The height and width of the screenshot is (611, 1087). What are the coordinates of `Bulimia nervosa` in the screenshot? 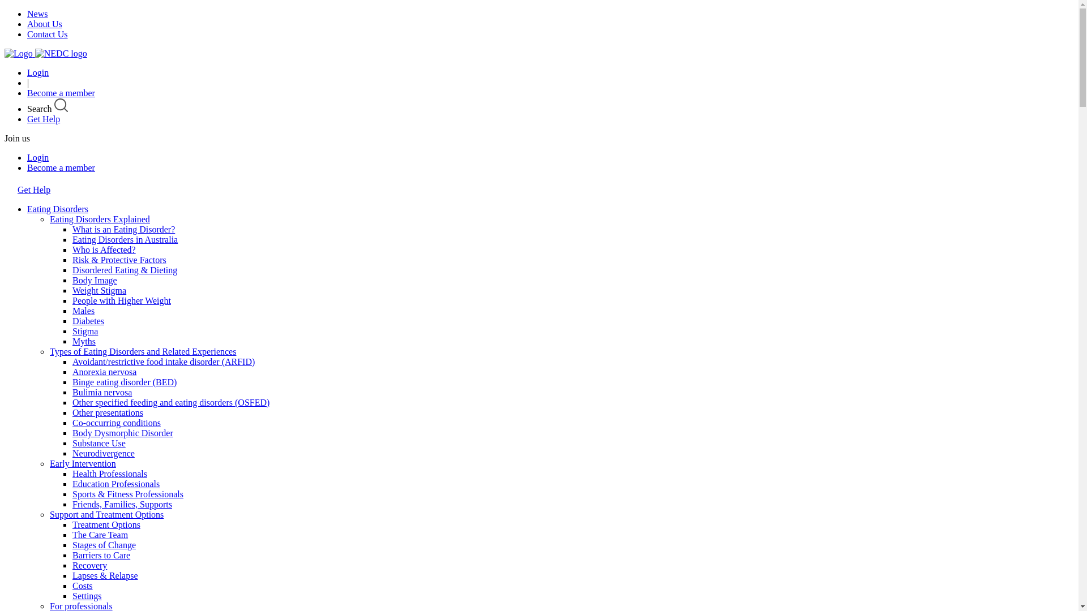 It's located at (102, 393).